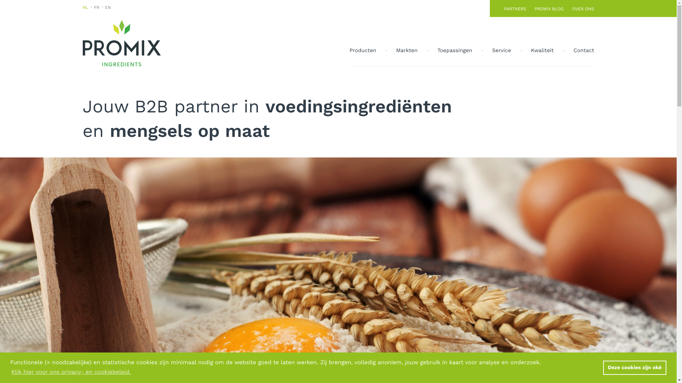 The height and width of the screenshot is (383, 682). I want to click on Toepassingen, so click(455, 50).